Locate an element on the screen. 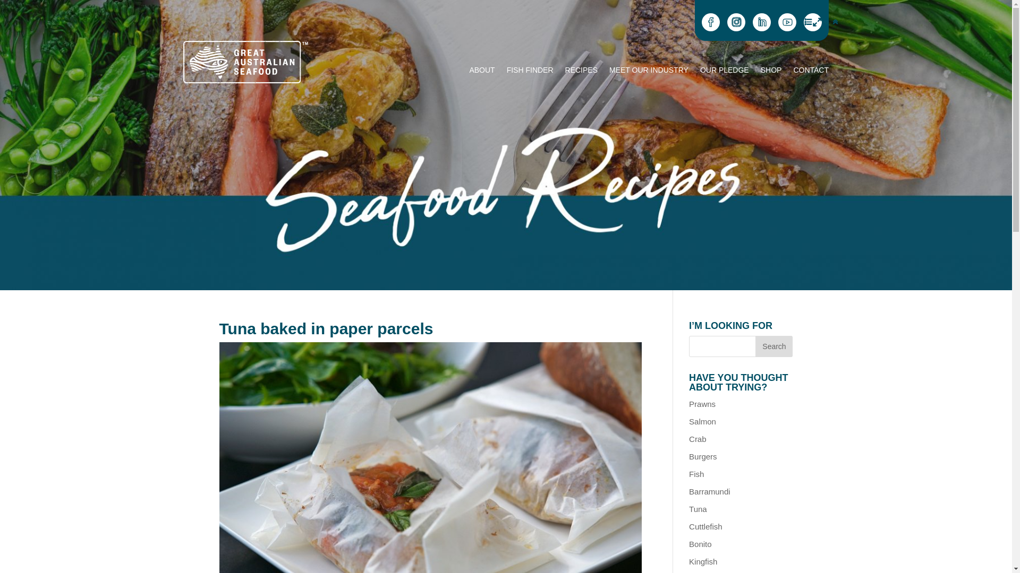 The height and width of the screenshot is (573, 1020). RECIPES is located at coordinates (581, 72).